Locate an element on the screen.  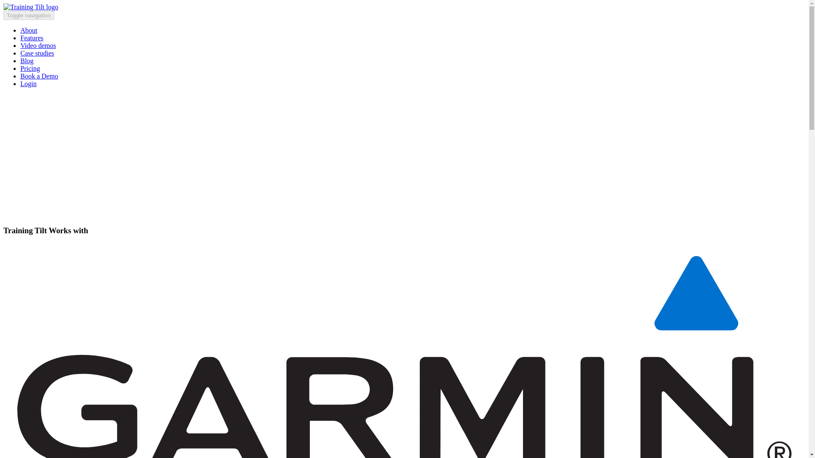
Toggle navigation is located at coordinates (29, 15).